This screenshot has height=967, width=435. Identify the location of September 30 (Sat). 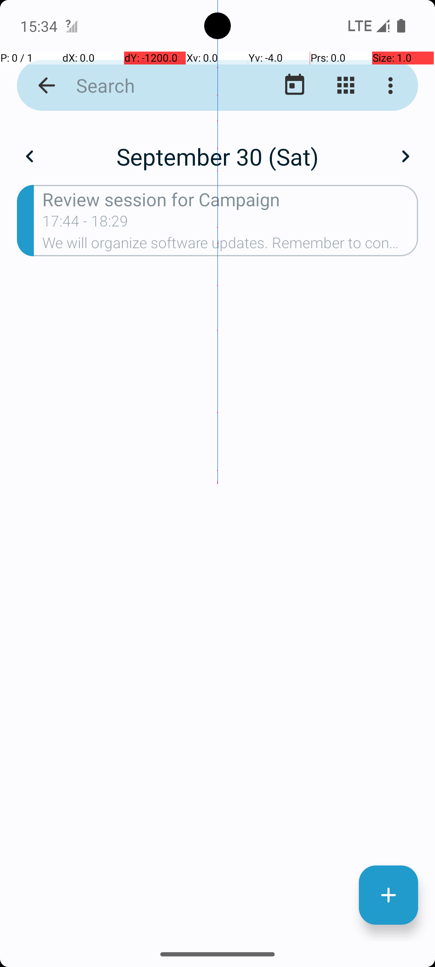
(217, 156).